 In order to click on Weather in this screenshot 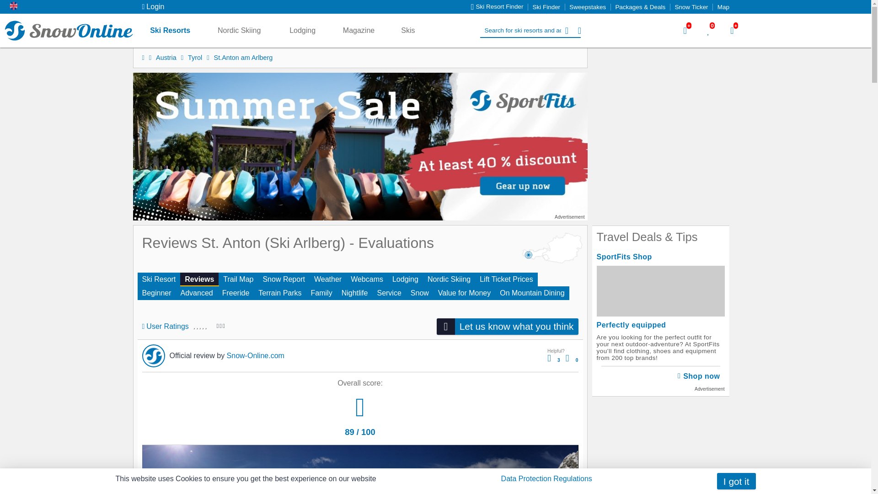, I will do `click(327, 279)`.